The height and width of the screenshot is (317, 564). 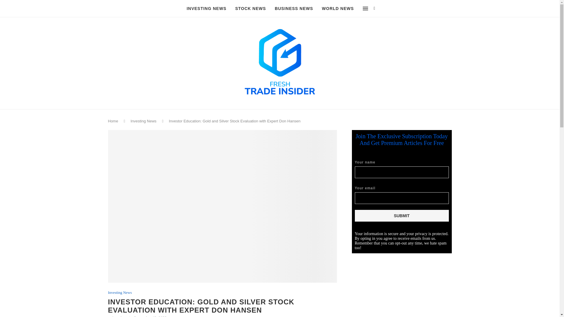 What do you see at coordinates (402, 215) in the screenshot?
I see `Submit` at bounding box center [402, 215].